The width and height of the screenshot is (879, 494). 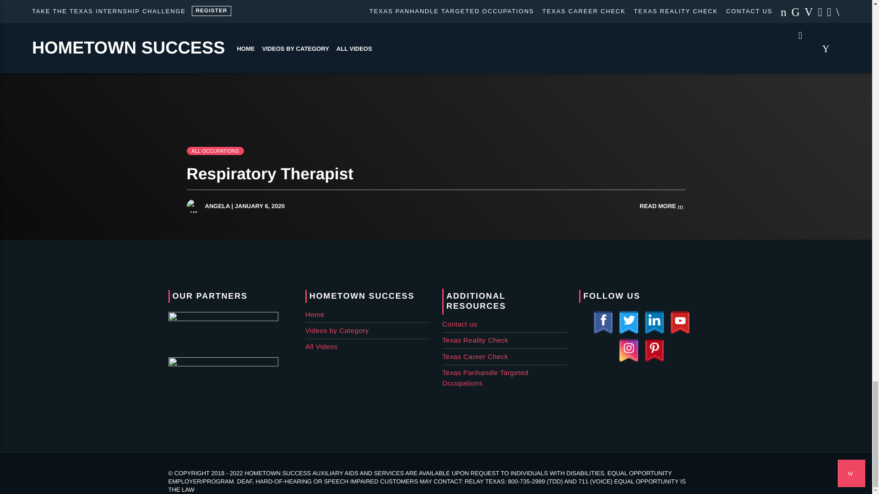 What do you see at coordinates (602, 332) in the screenshot?
I see `Visit Us On Facebook` at bounding box center [602, 332].